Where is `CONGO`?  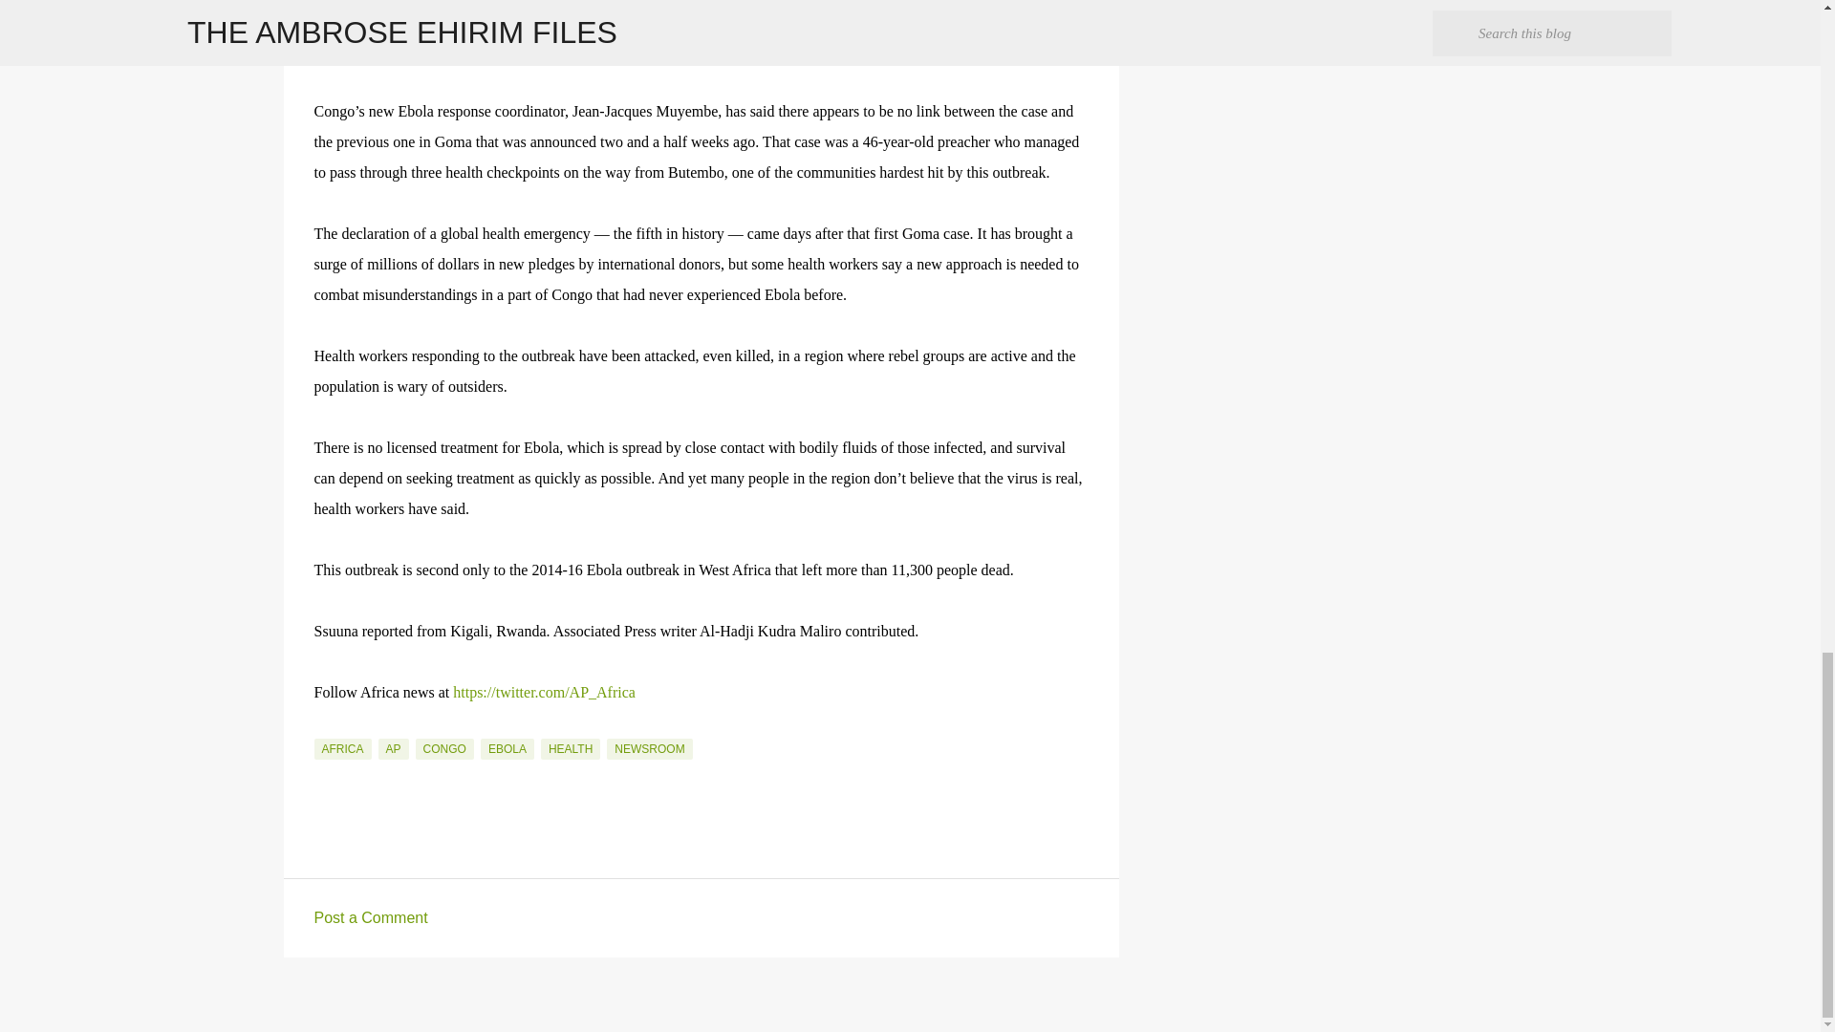 CONGO is located at coordinates (444, 749).